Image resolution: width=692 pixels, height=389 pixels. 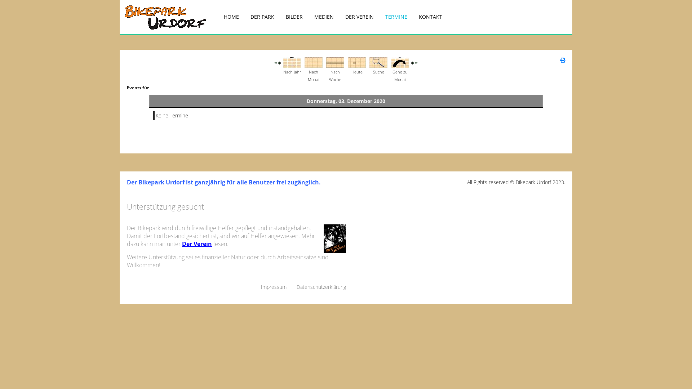 What do you see at coordinates (378, 62) in the screenshot?
I see `Suche` at bounding box center [378, 62].